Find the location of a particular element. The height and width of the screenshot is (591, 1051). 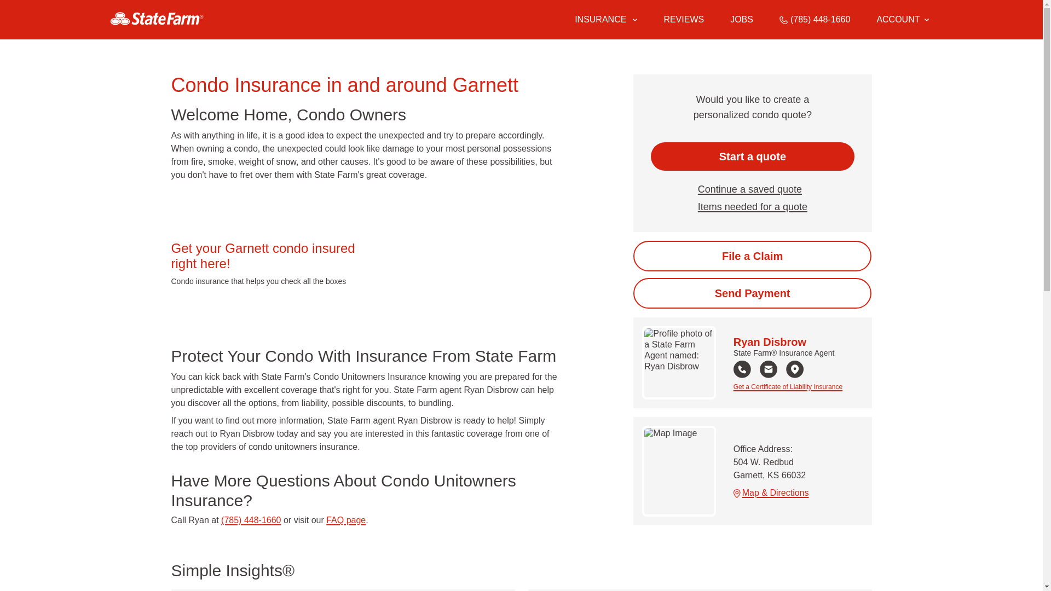

REVIEWS is located at coordinates (683, 20).